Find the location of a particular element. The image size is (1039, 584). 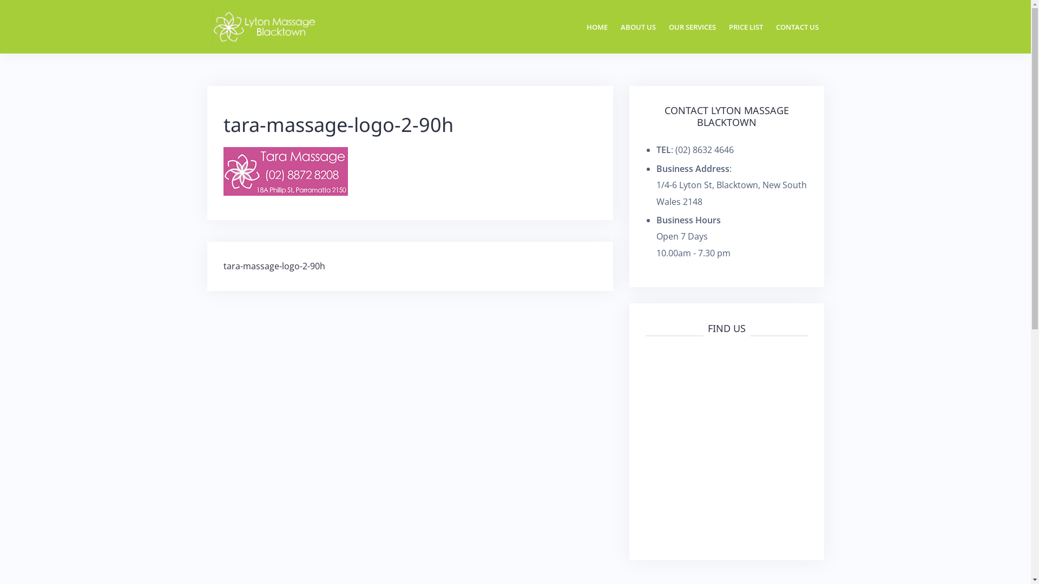

OUR SERVICES is located at coordinates (693, 27).